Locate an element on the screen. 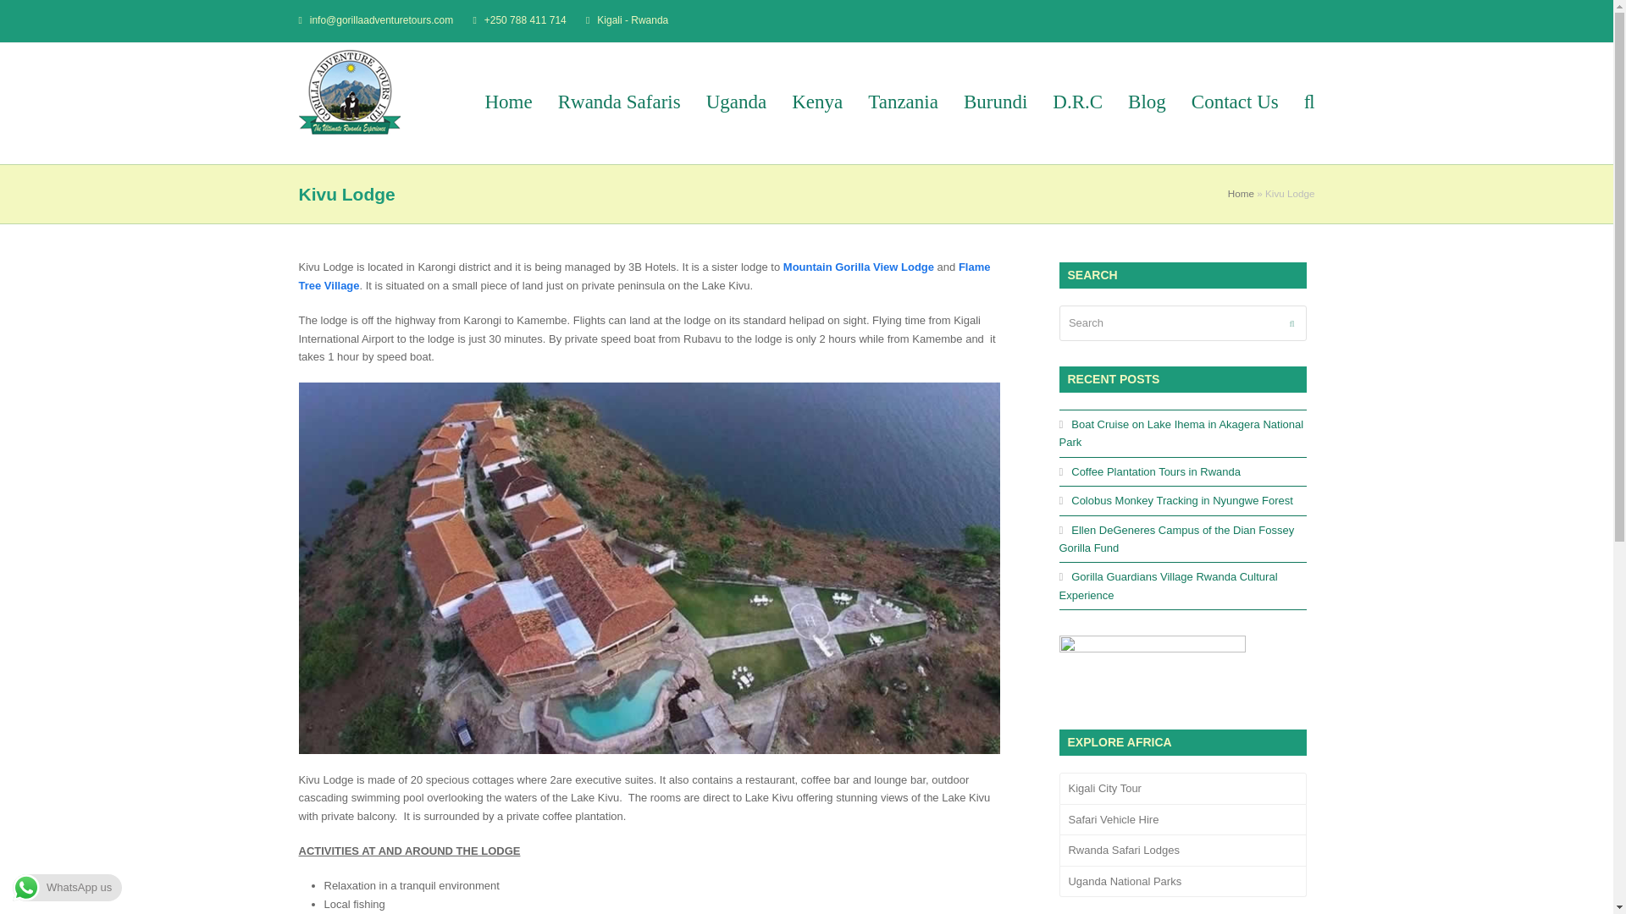 Image resolution: width=1626 pixels, height=914 pixels. Uganda National Parks is located at coordinates (1181, 881).